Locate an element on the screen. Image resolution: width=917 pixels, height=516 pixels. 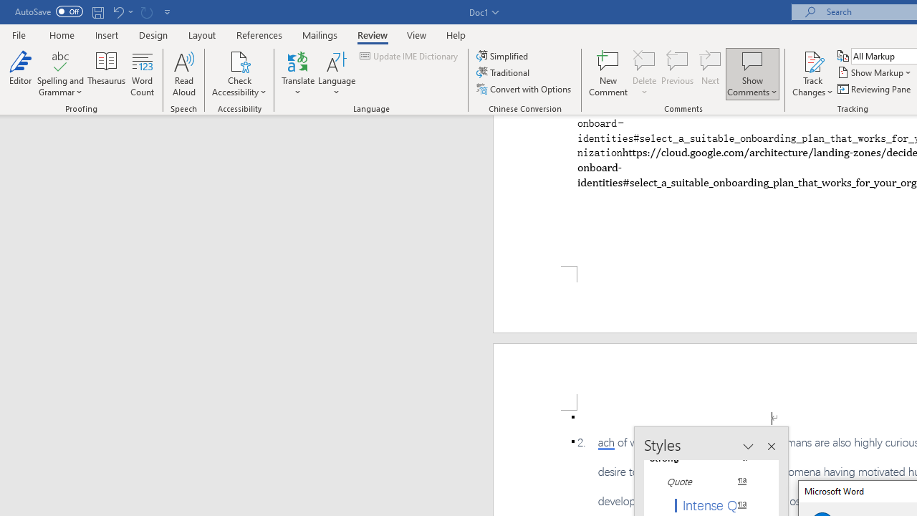
Traditional is located at coordinates (504, 73).